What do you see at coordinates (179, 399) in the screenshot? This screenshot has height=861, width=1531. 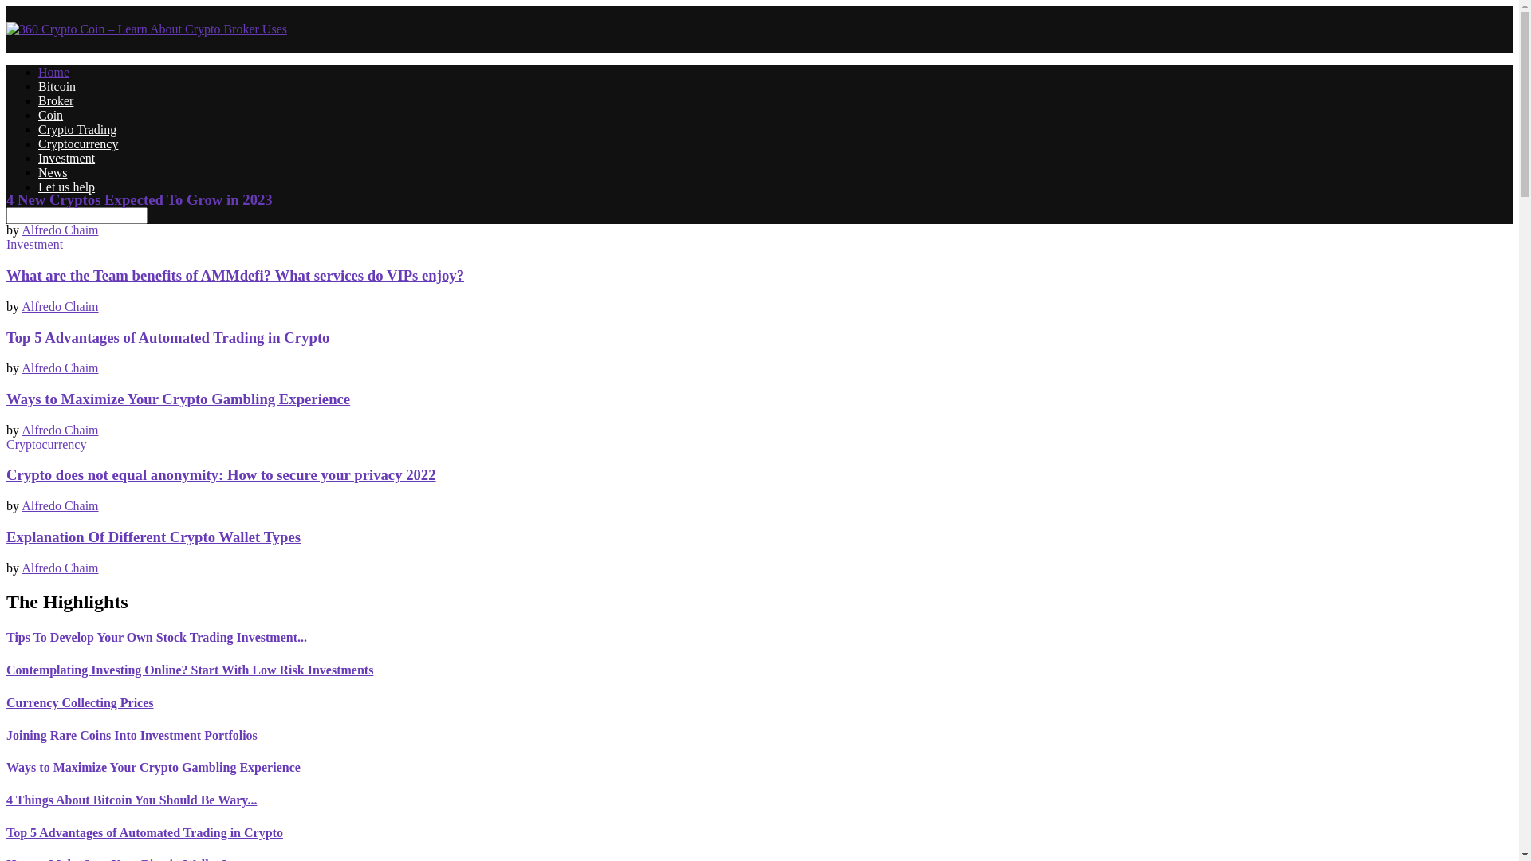 I see `Ways to Maximize Your Crypto Gambling Experience` at bounding box center [179, 399].